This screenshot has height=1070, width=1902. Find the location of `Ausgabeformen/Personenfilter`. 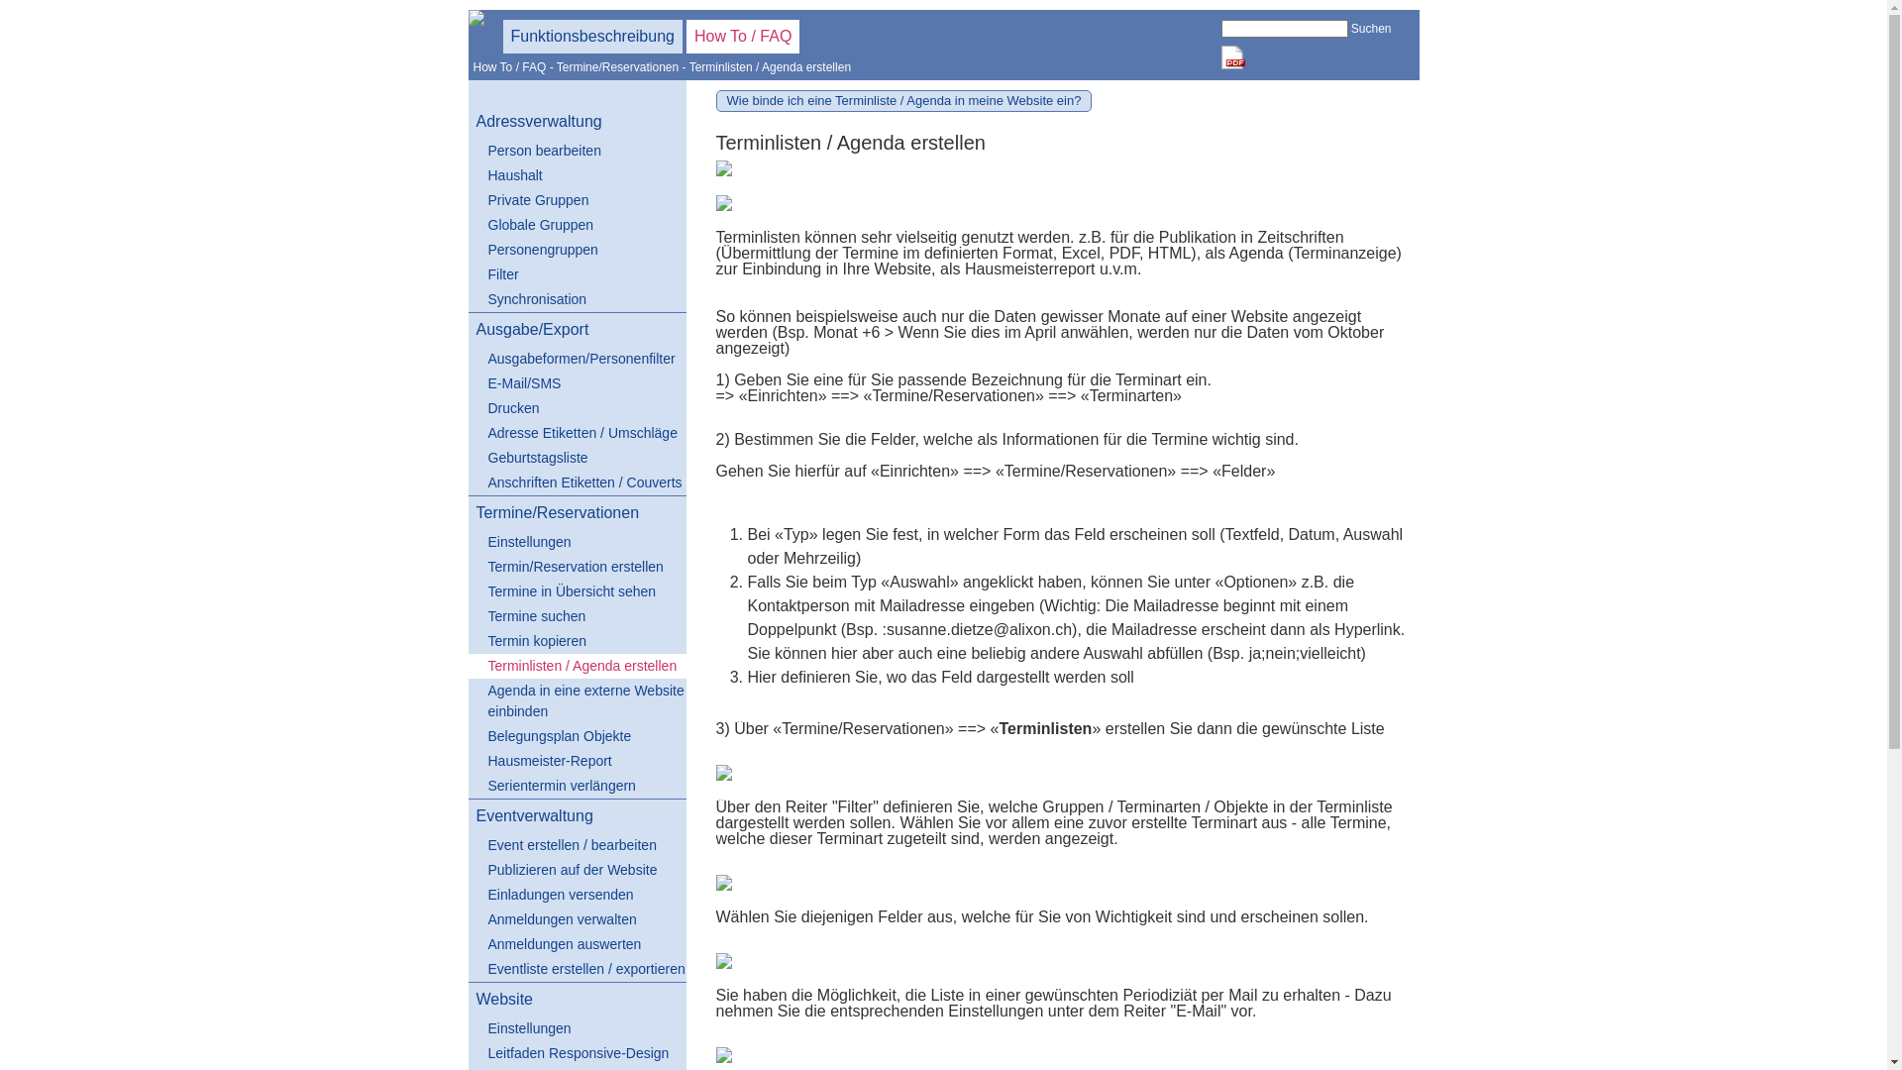

Ausgabeformen/Personenfilter is located at coordinates (577, 359).